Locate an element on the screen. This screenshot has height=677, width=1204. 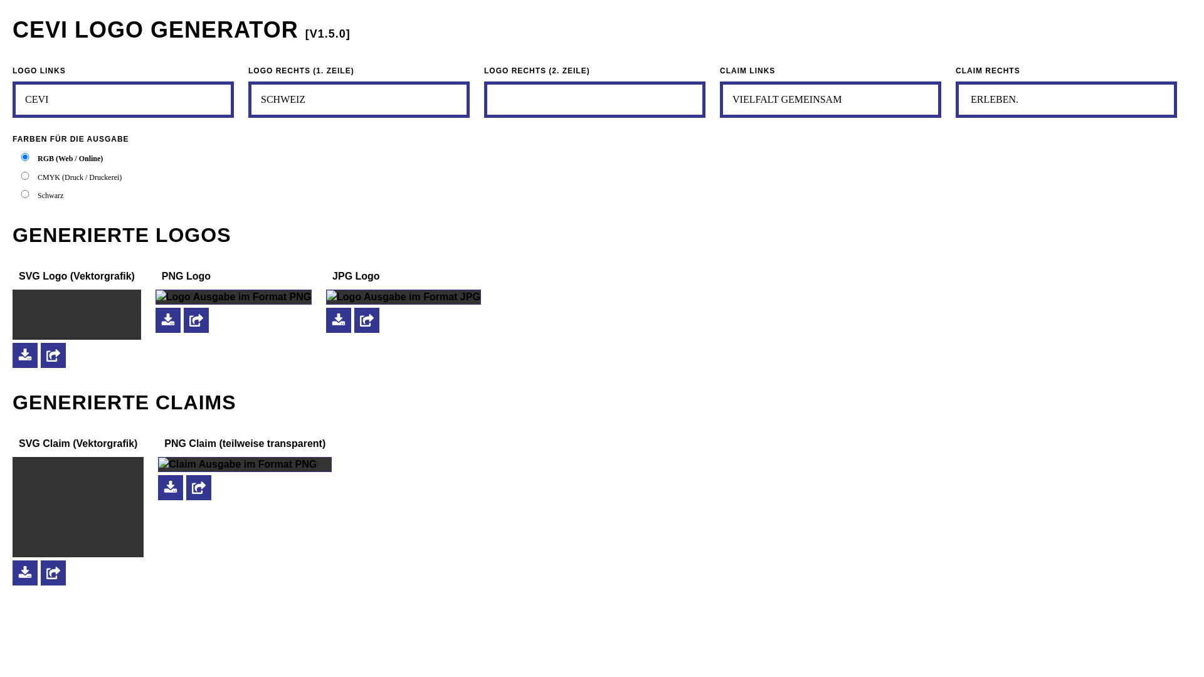
Share PNG Claim is located at coordinates (199, 488).